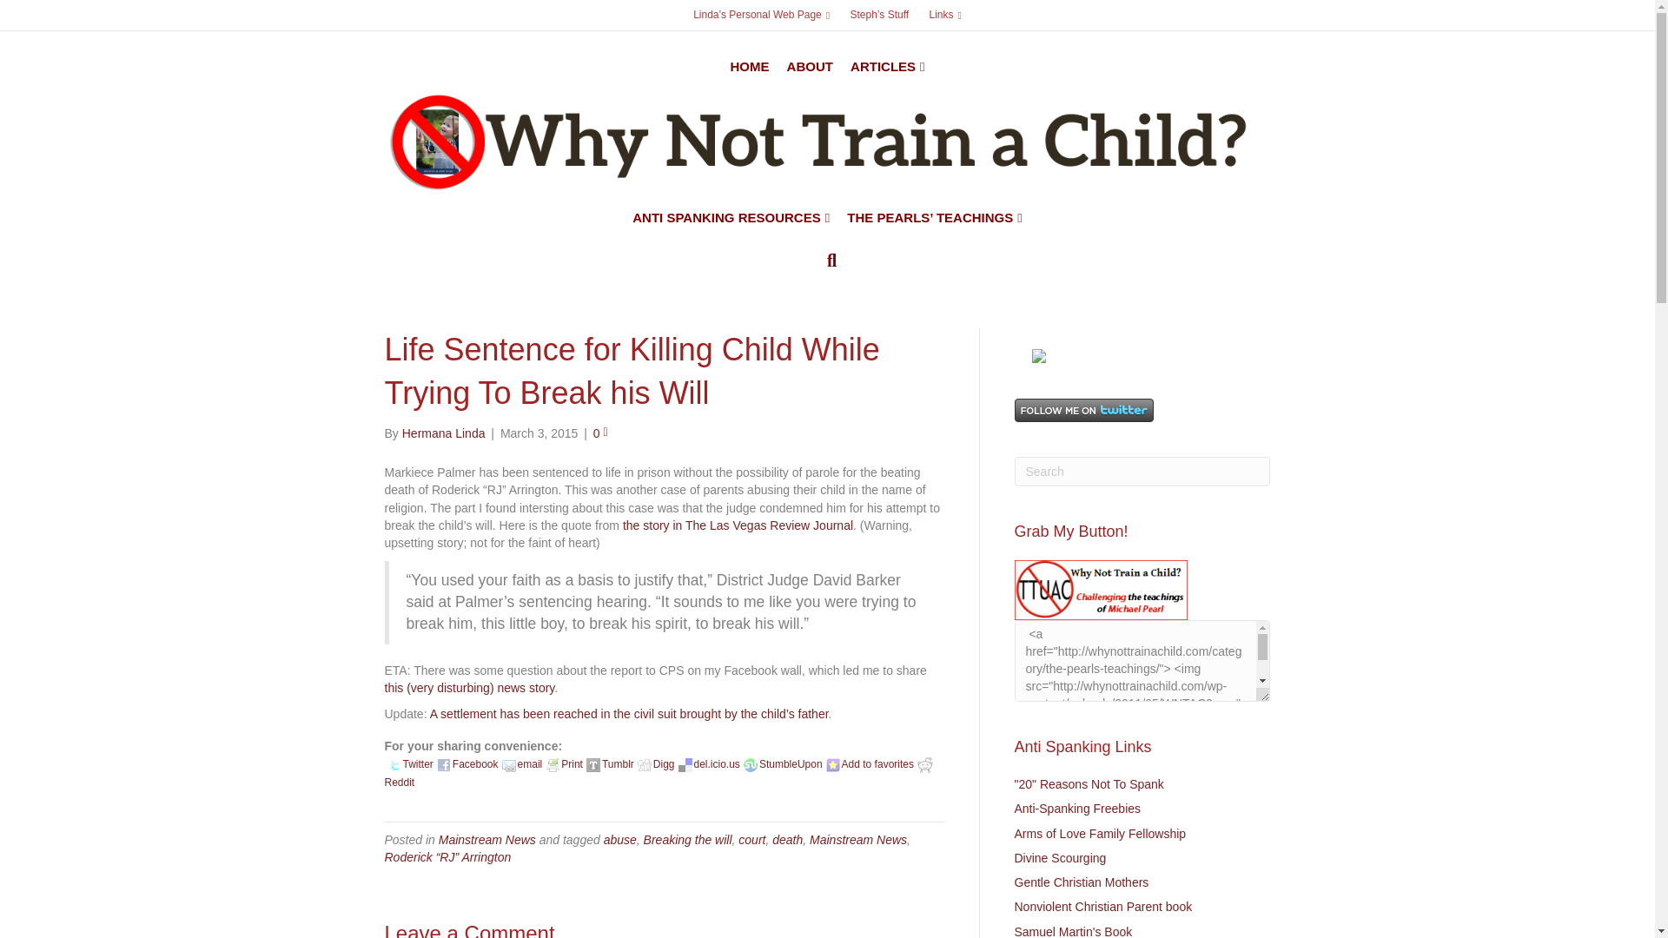 The width and height of the screenshot is (1668, 938). Describe the element at coordinates (552, 764) in the screenshot. I see `Print` at that location.